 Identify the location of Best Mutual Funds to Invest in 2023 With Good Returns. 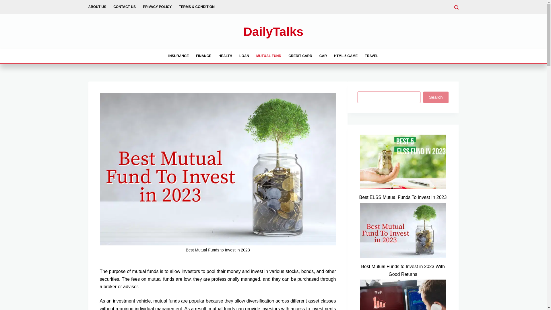
(403, 270).